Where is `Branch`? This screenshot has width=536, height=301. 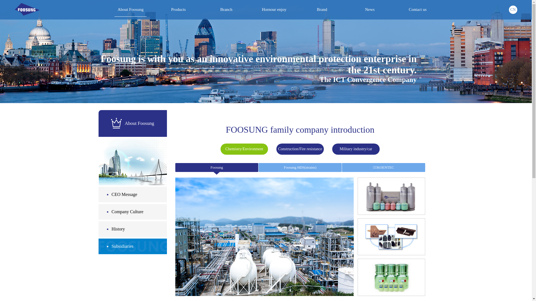
Branch is located at coordinates (226, 10).